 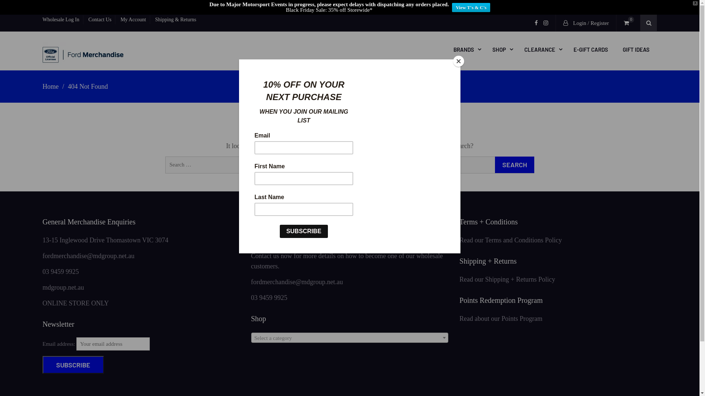 What do you see at coordinates (546, 23) in the screenshot?
I see `Instagram` at bounding box center [546, 23].